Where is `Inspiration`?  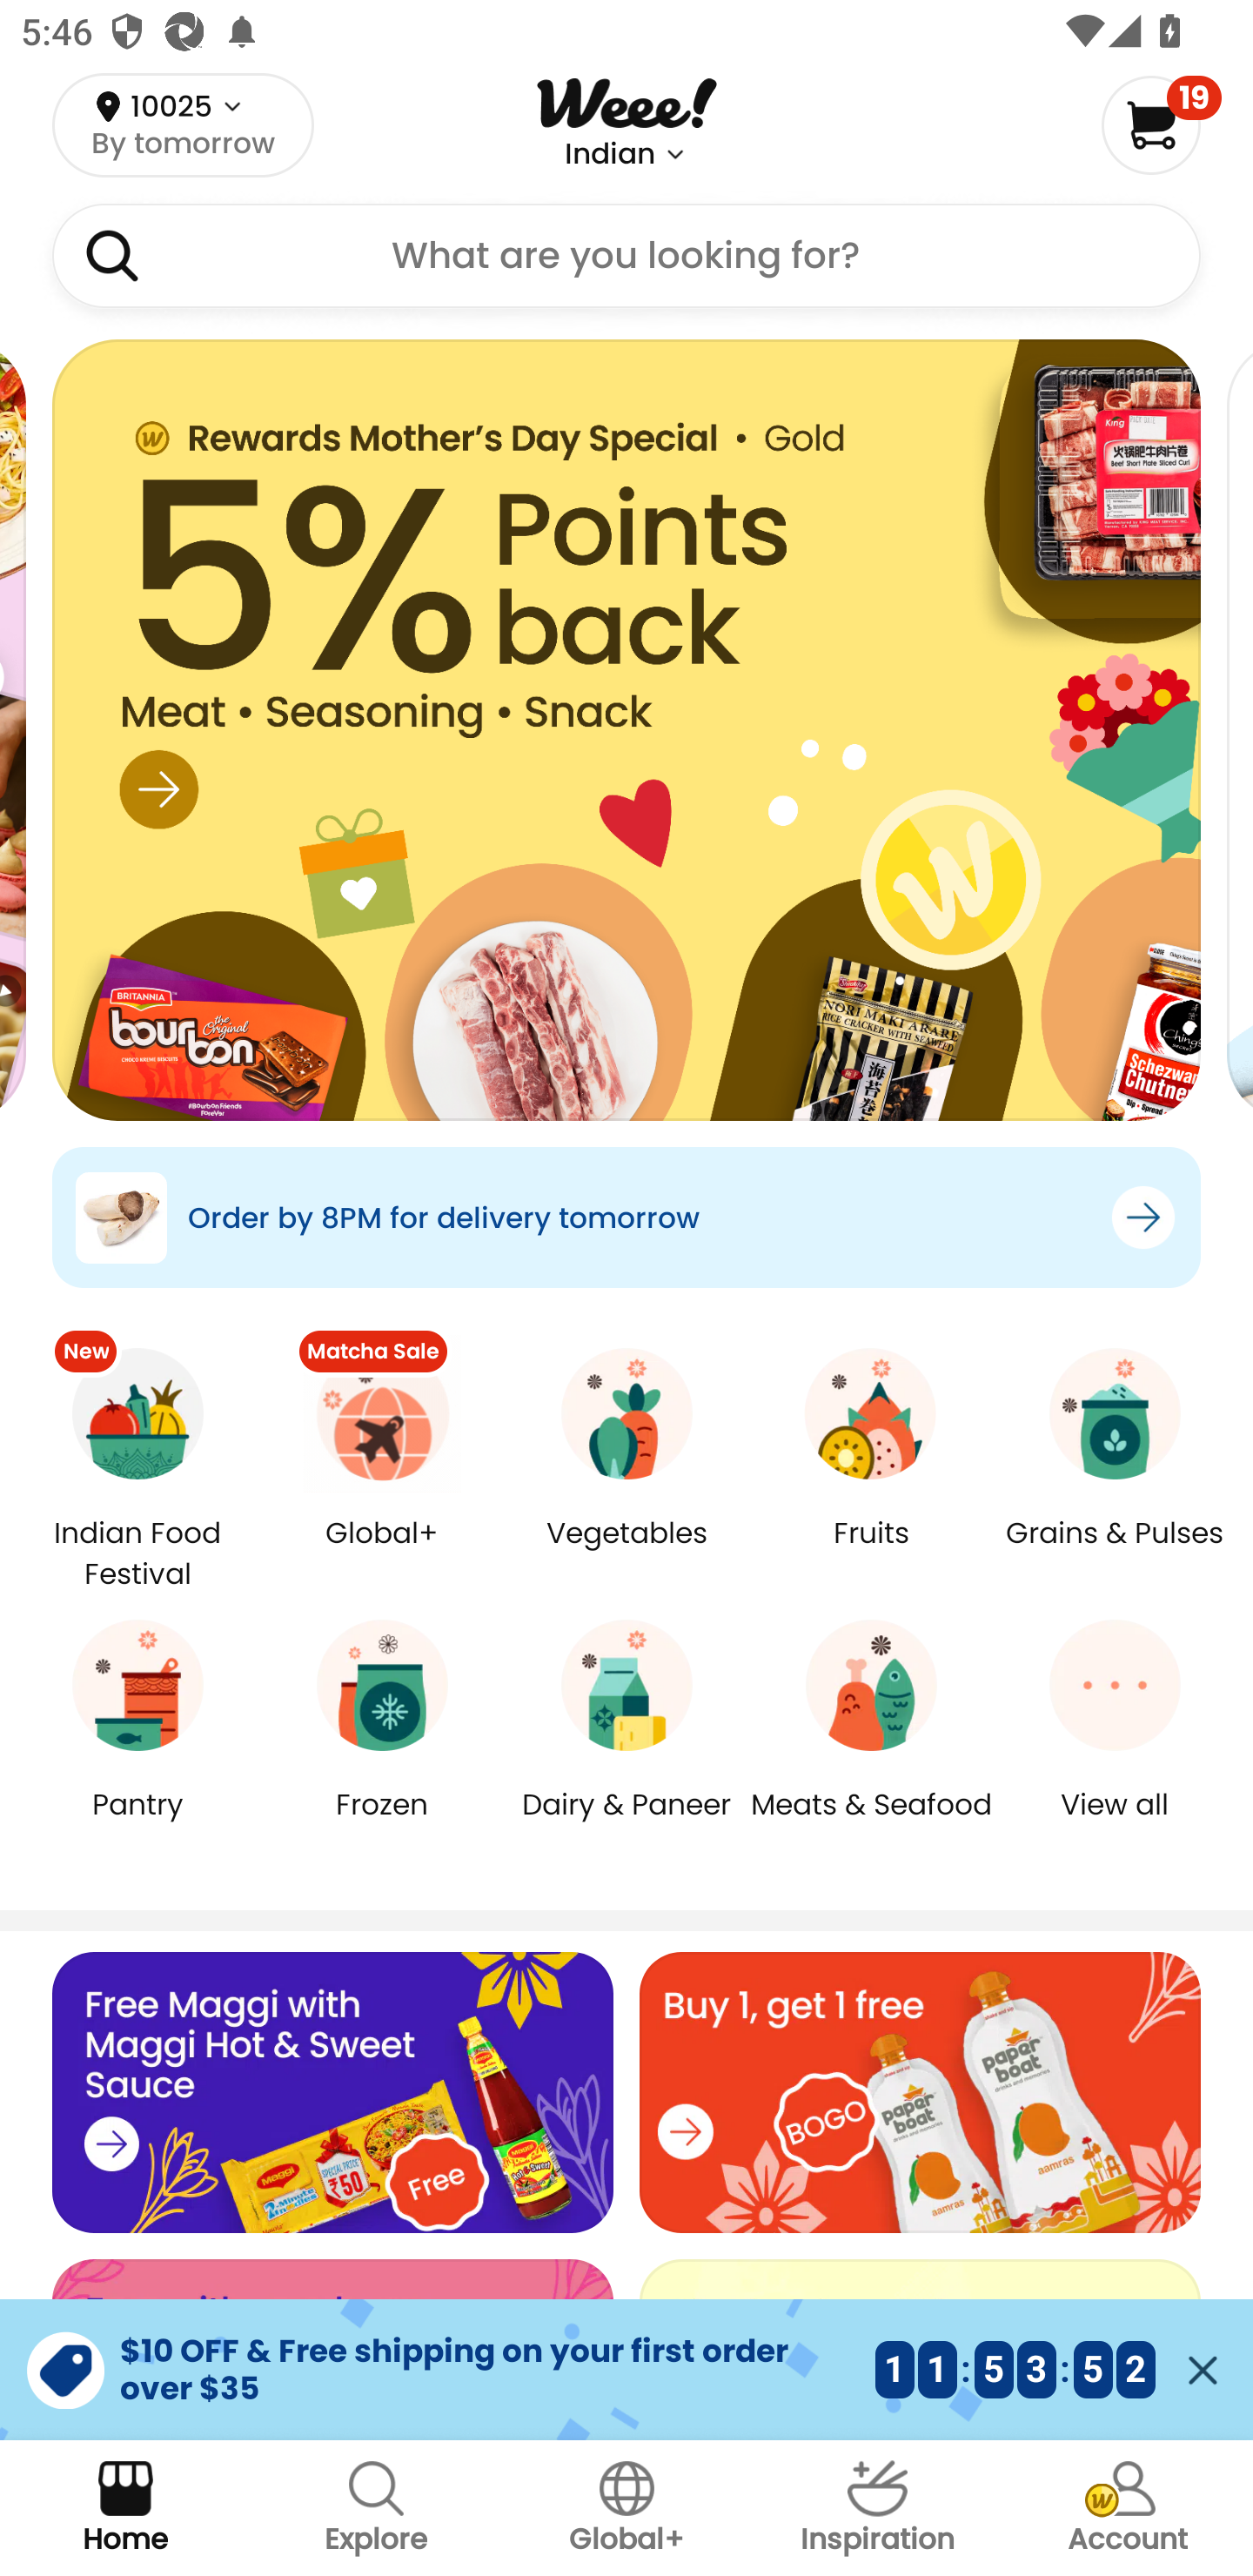 Inspiration is located at coordinates (877, 2508).